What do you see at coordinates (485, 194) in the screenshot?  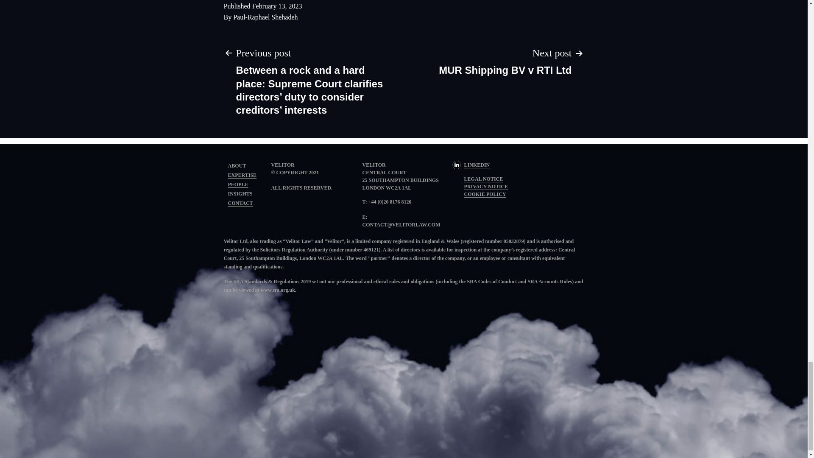 I see `EXPERTISE` at bounding box center [485, 194].